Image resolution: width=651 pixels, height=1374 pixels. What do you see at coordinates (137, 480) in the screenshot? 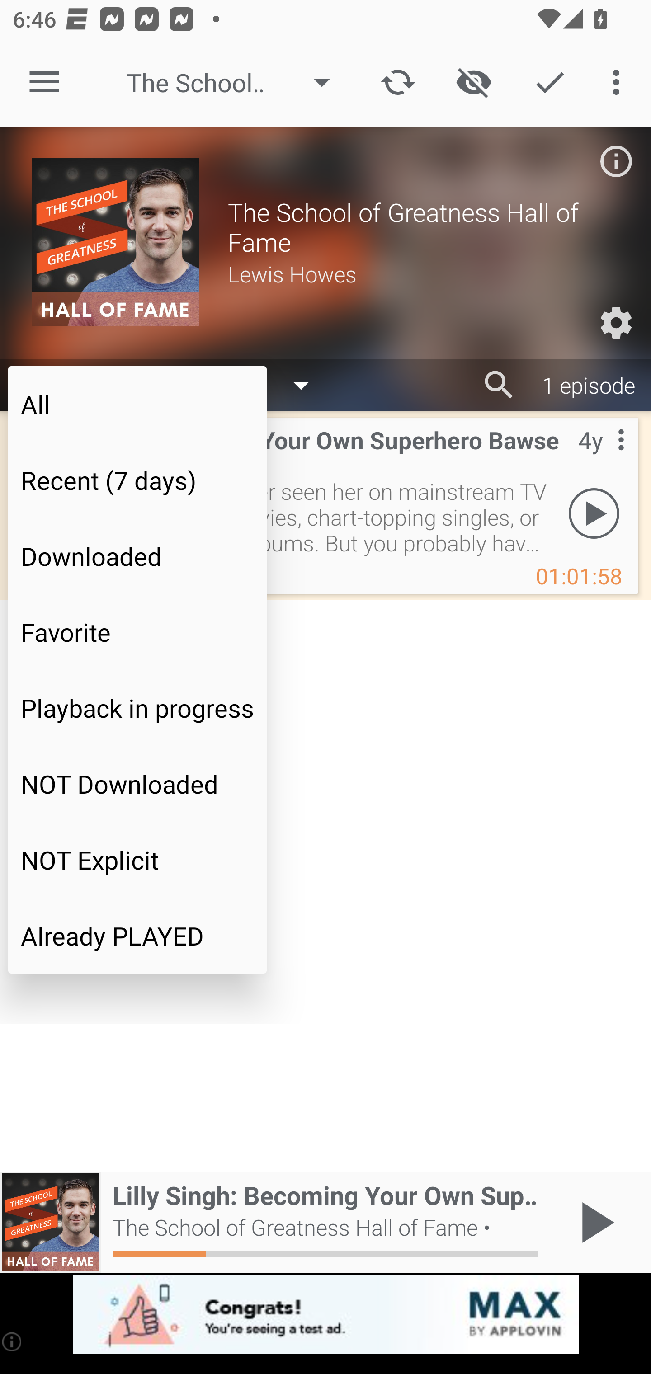
I see `Recent (7 days)` at bounding box center [137, 480].